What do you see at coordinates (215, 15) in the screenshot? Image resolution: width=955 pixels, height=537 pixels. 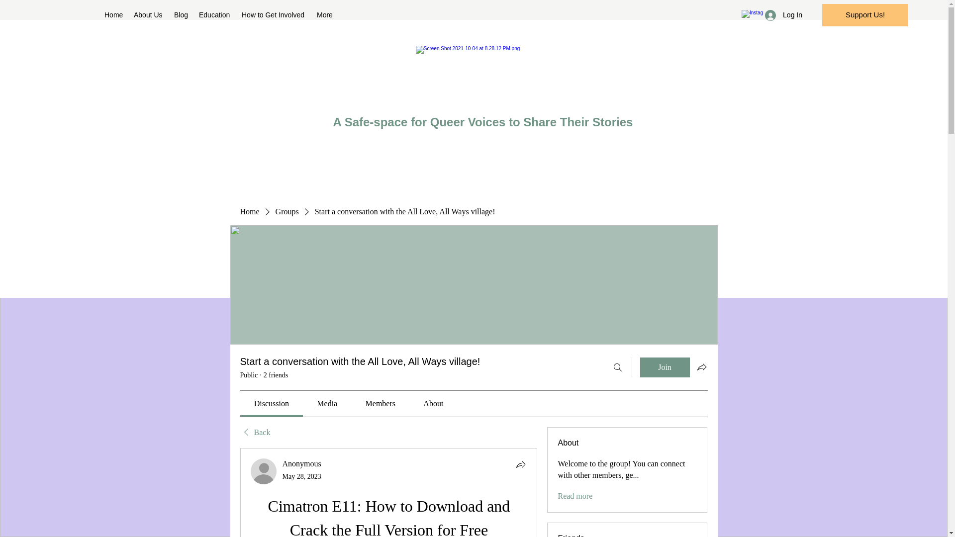 I see `Education` at bounding box center [215, 15].